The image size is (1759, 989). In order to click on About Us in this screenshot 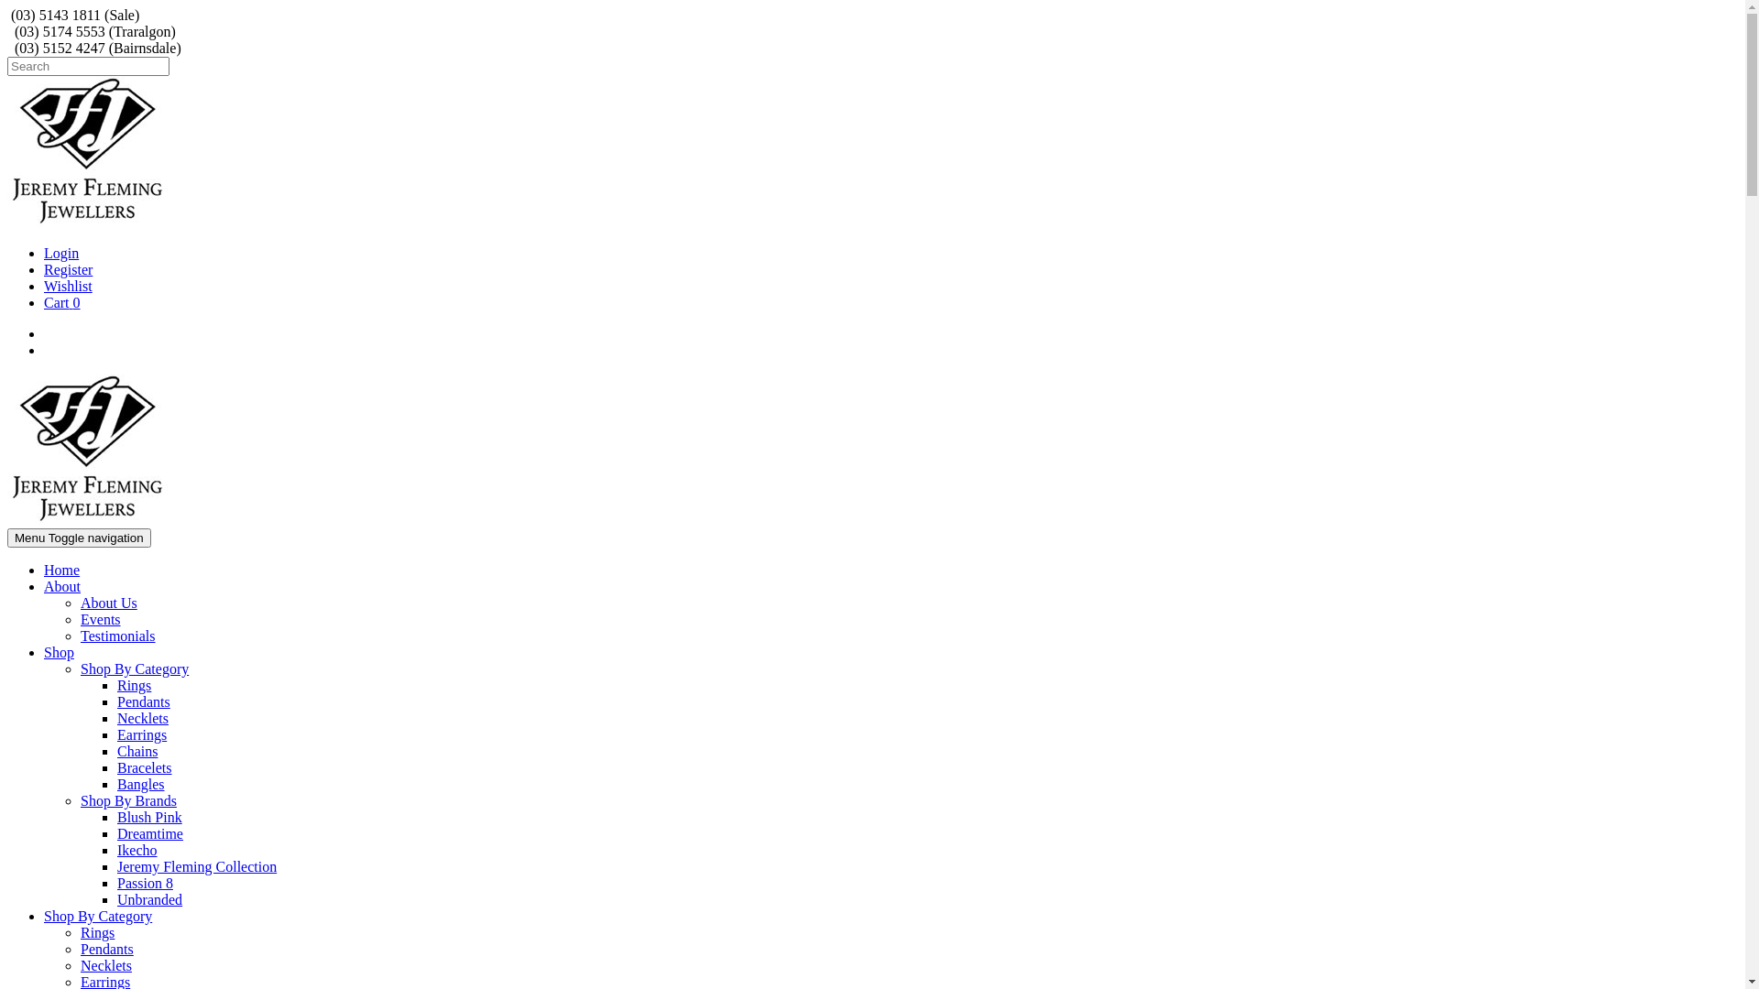, I will do `click(109, 603)`.